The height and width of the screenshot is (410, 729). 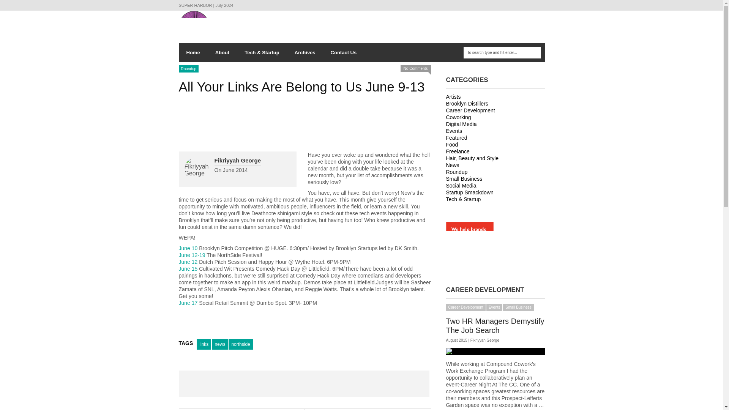 What do you see at coordinates (415, 68) in the screenshot?
I see `No Comments` at bounding box center [415, 68].